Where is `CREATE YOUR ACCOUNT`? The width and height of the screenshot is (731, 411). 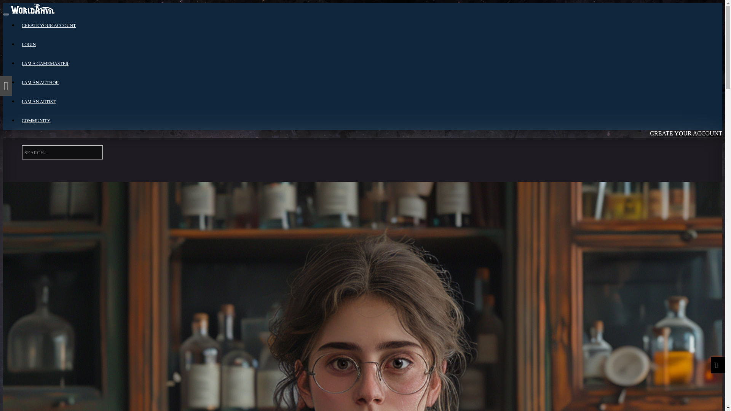 CREATE YOUR ACCOUNT is located at coordinates (49, 25).